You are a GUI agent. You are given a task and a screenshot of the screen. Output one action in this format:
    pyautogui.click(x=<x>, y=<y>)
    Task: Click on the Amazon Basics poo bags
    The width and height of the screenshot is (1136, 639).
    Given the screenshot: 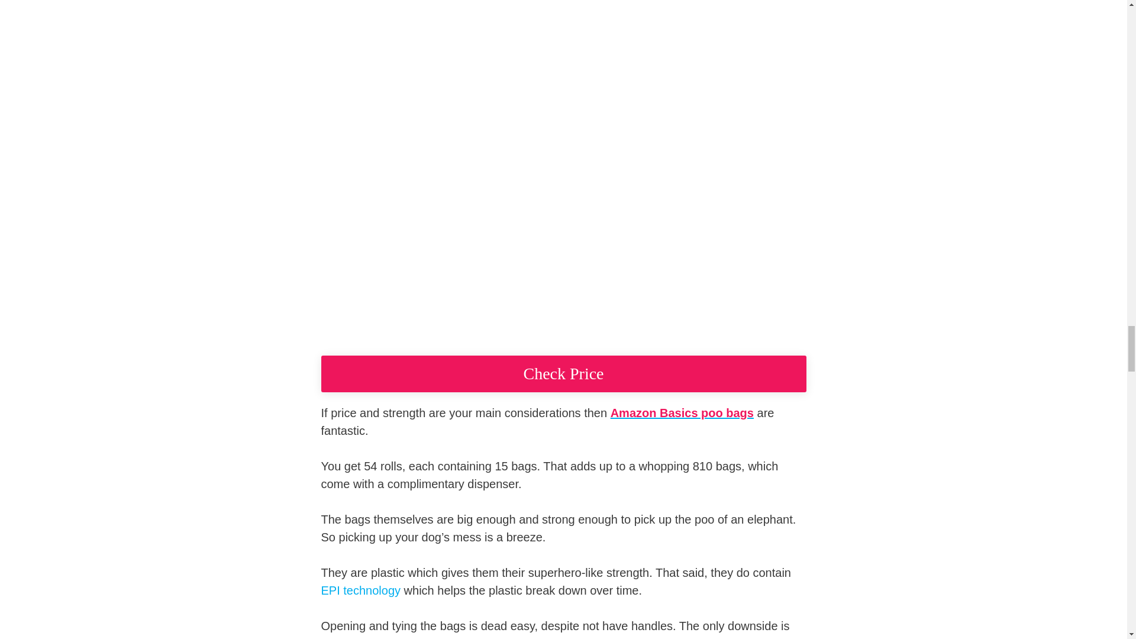 What is the action you would take?
    pyautogui.click(x=682, y=412)
    